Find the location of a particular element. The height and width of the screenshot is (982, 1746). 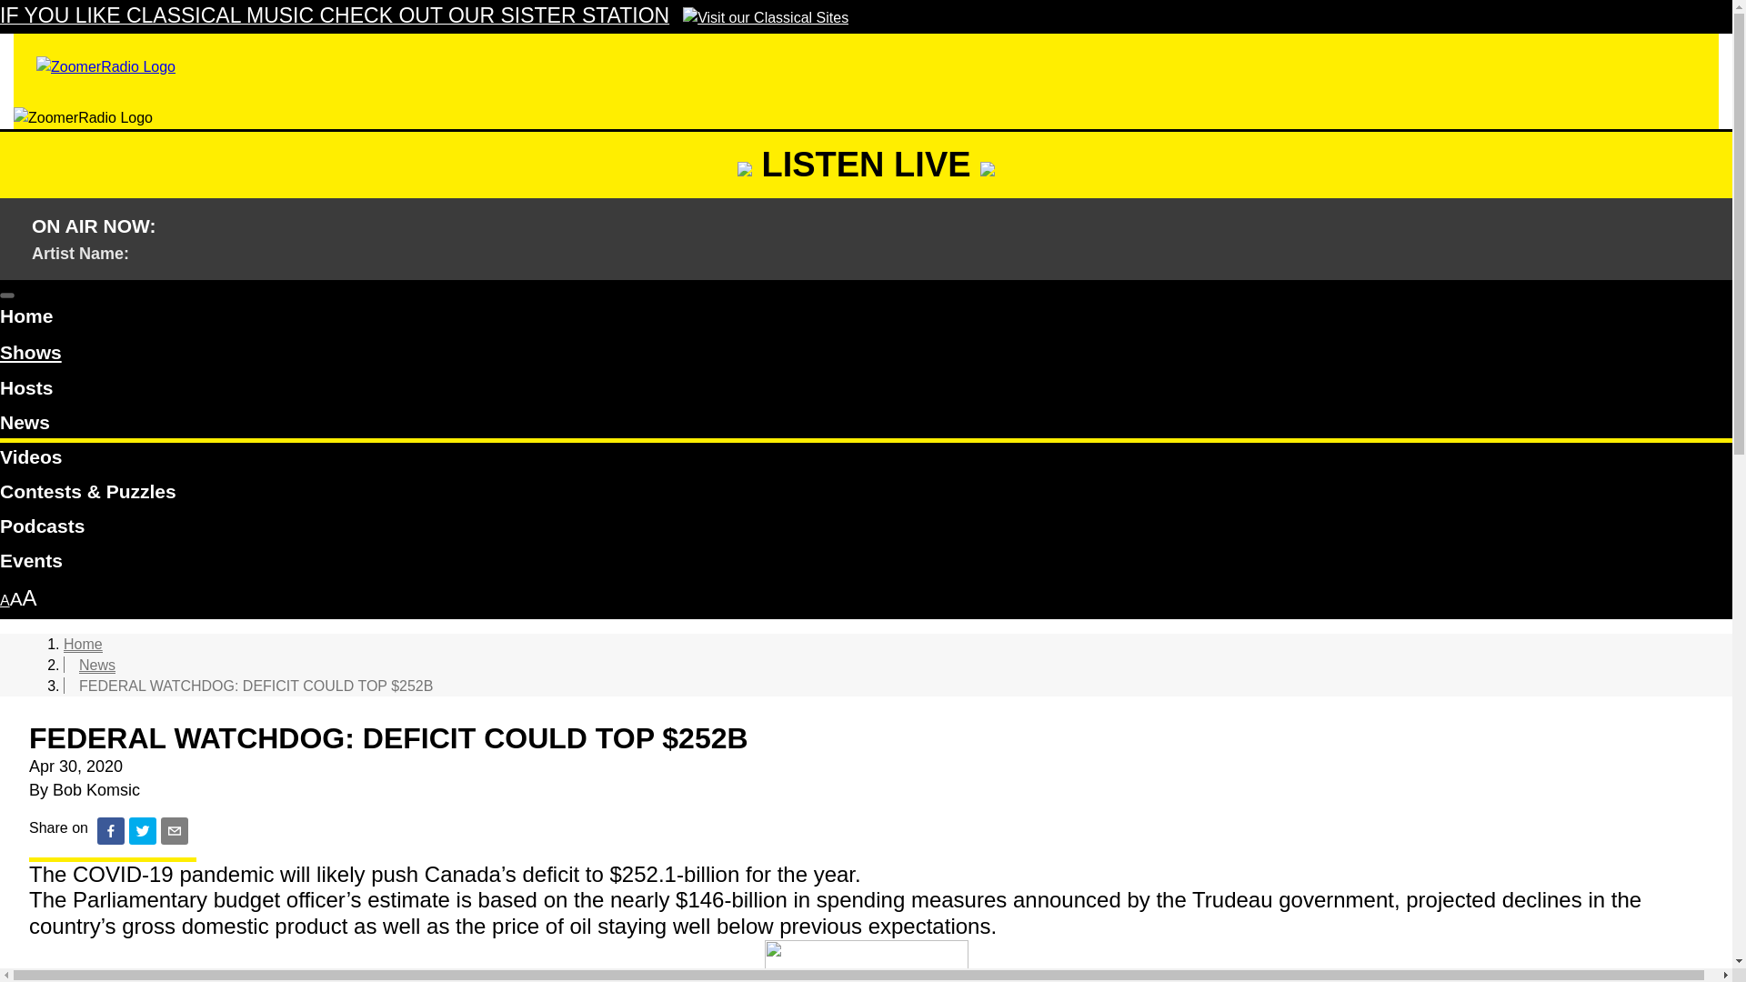

IF YOU LIKE CLASSICAL MUSIC CHECK OUT OUR SISTER STATION is located at coordinates (424, 17).